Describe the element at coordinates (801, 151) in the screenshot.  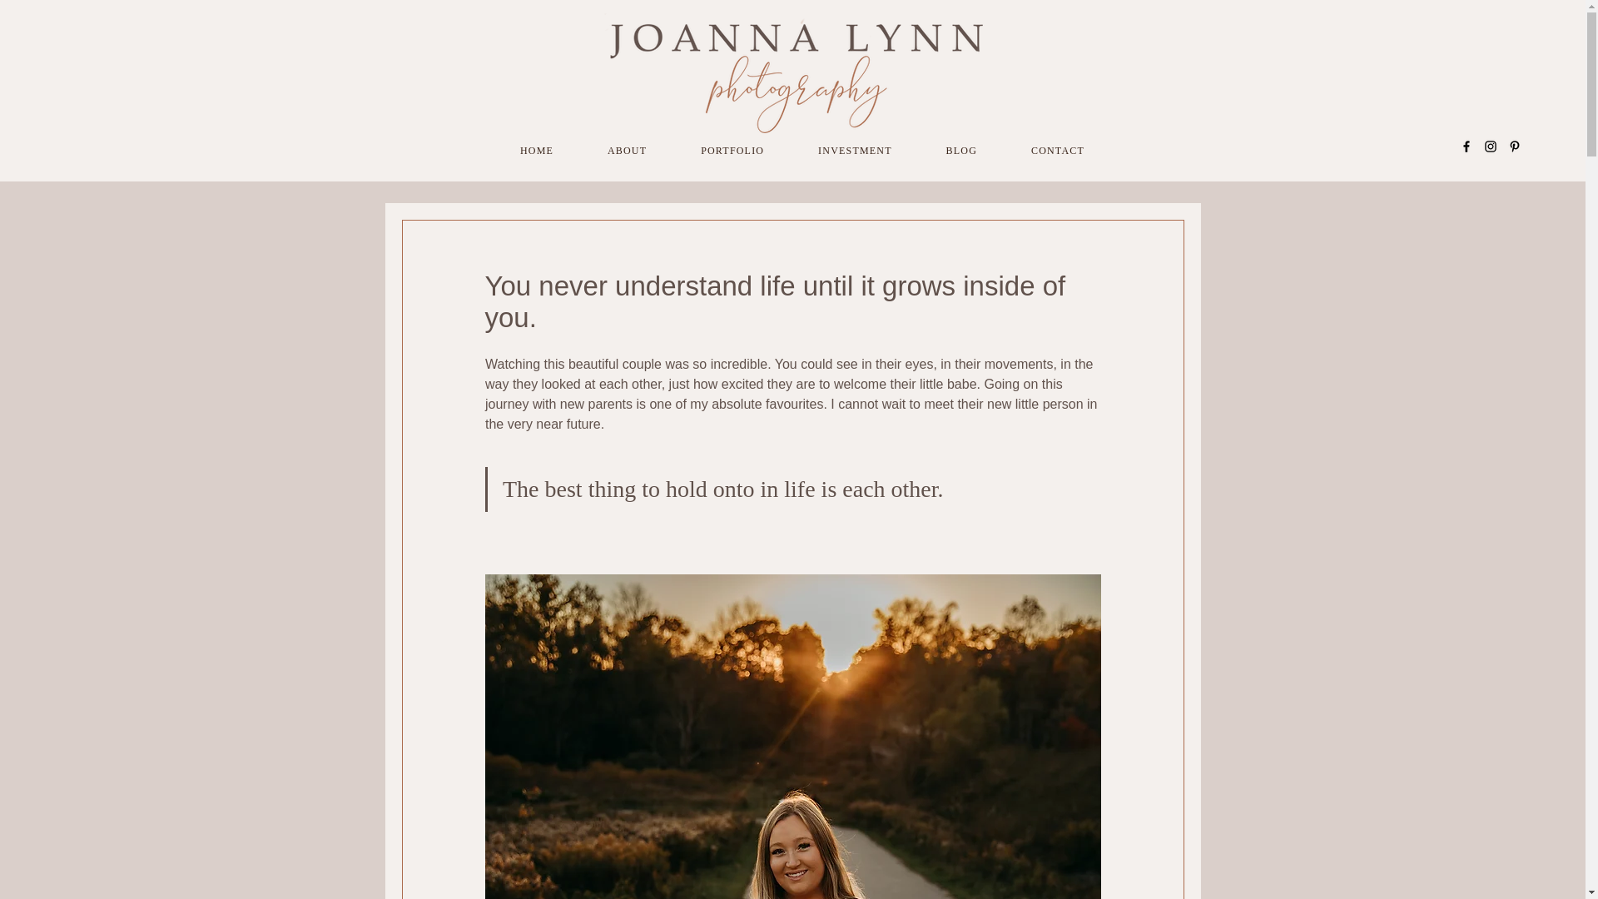
I see `HOME` at that location.